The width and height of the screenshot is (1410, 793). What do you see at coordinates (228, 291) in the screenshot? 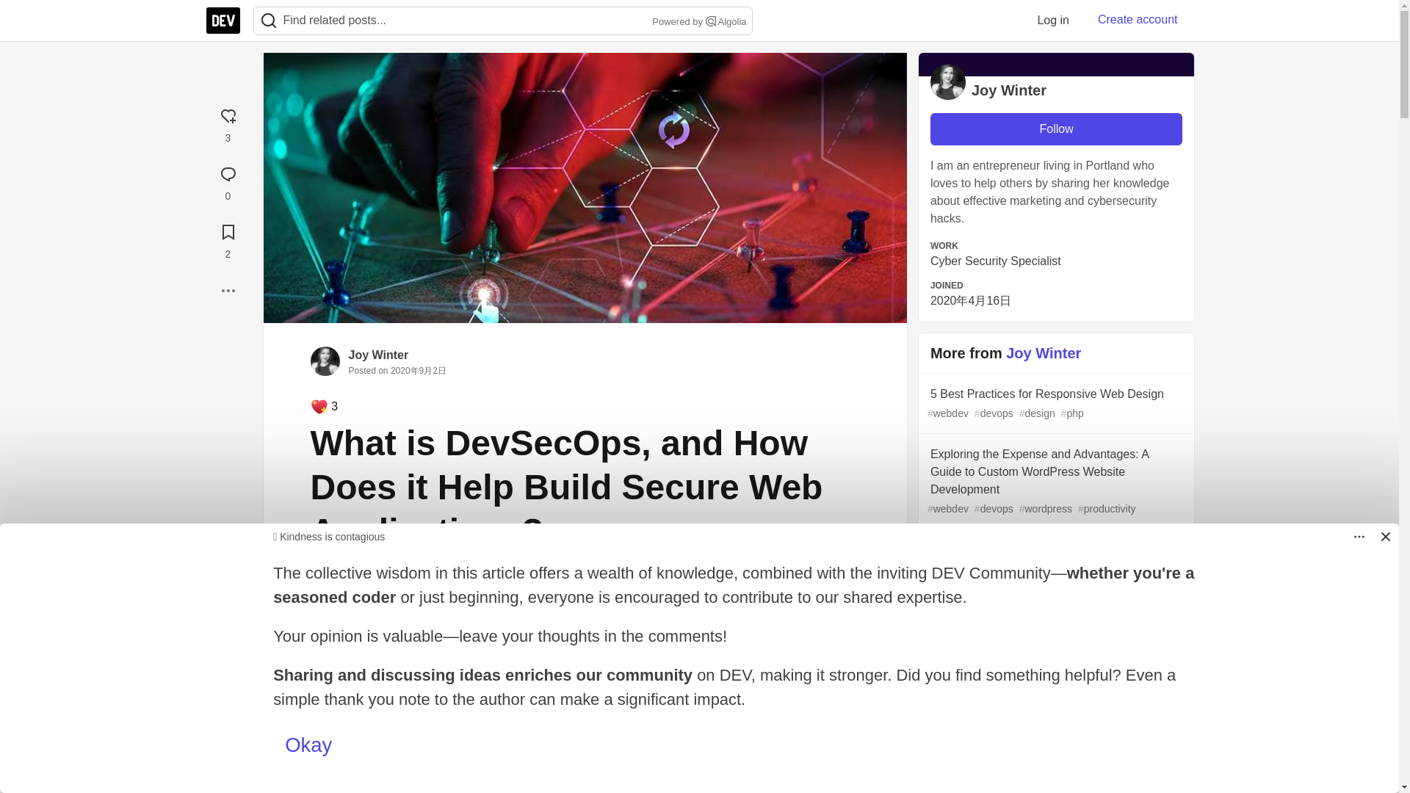
I see `More...` at bounding box center [228, 291].